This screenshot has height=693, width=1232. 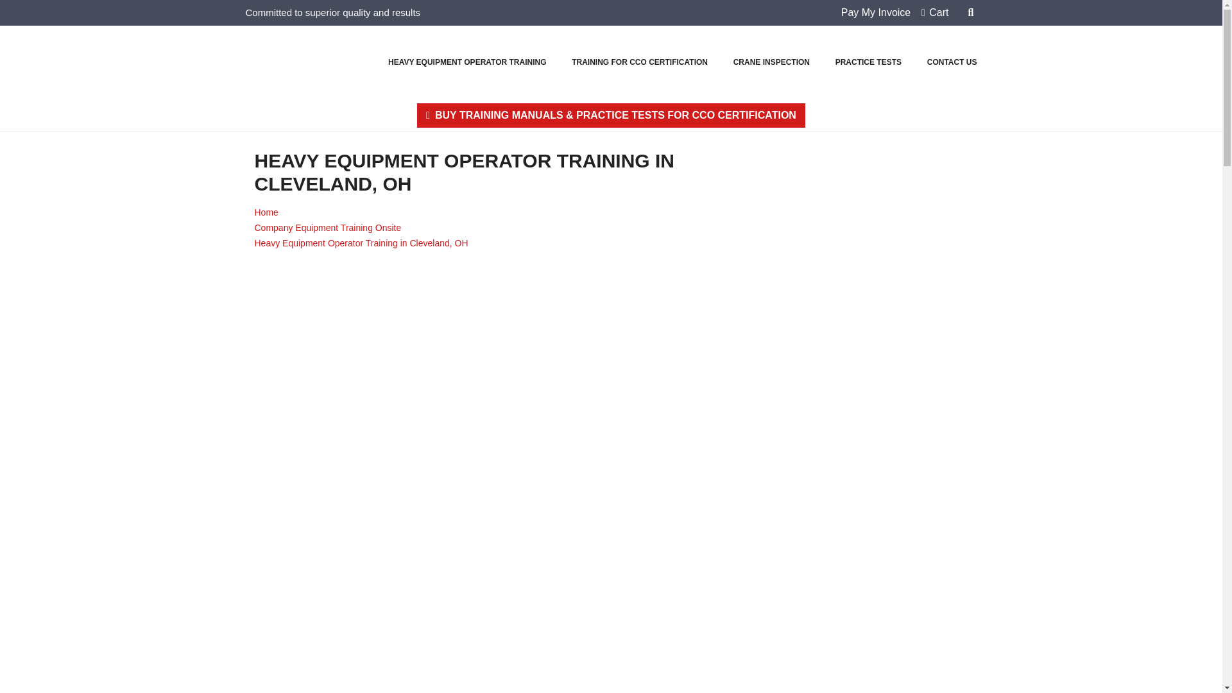 What do you see at coordinates (640, 62) in the screenshot?
I see `TRAINING FOR CCO CERTIFICATION` at bounding box center [640, 62].